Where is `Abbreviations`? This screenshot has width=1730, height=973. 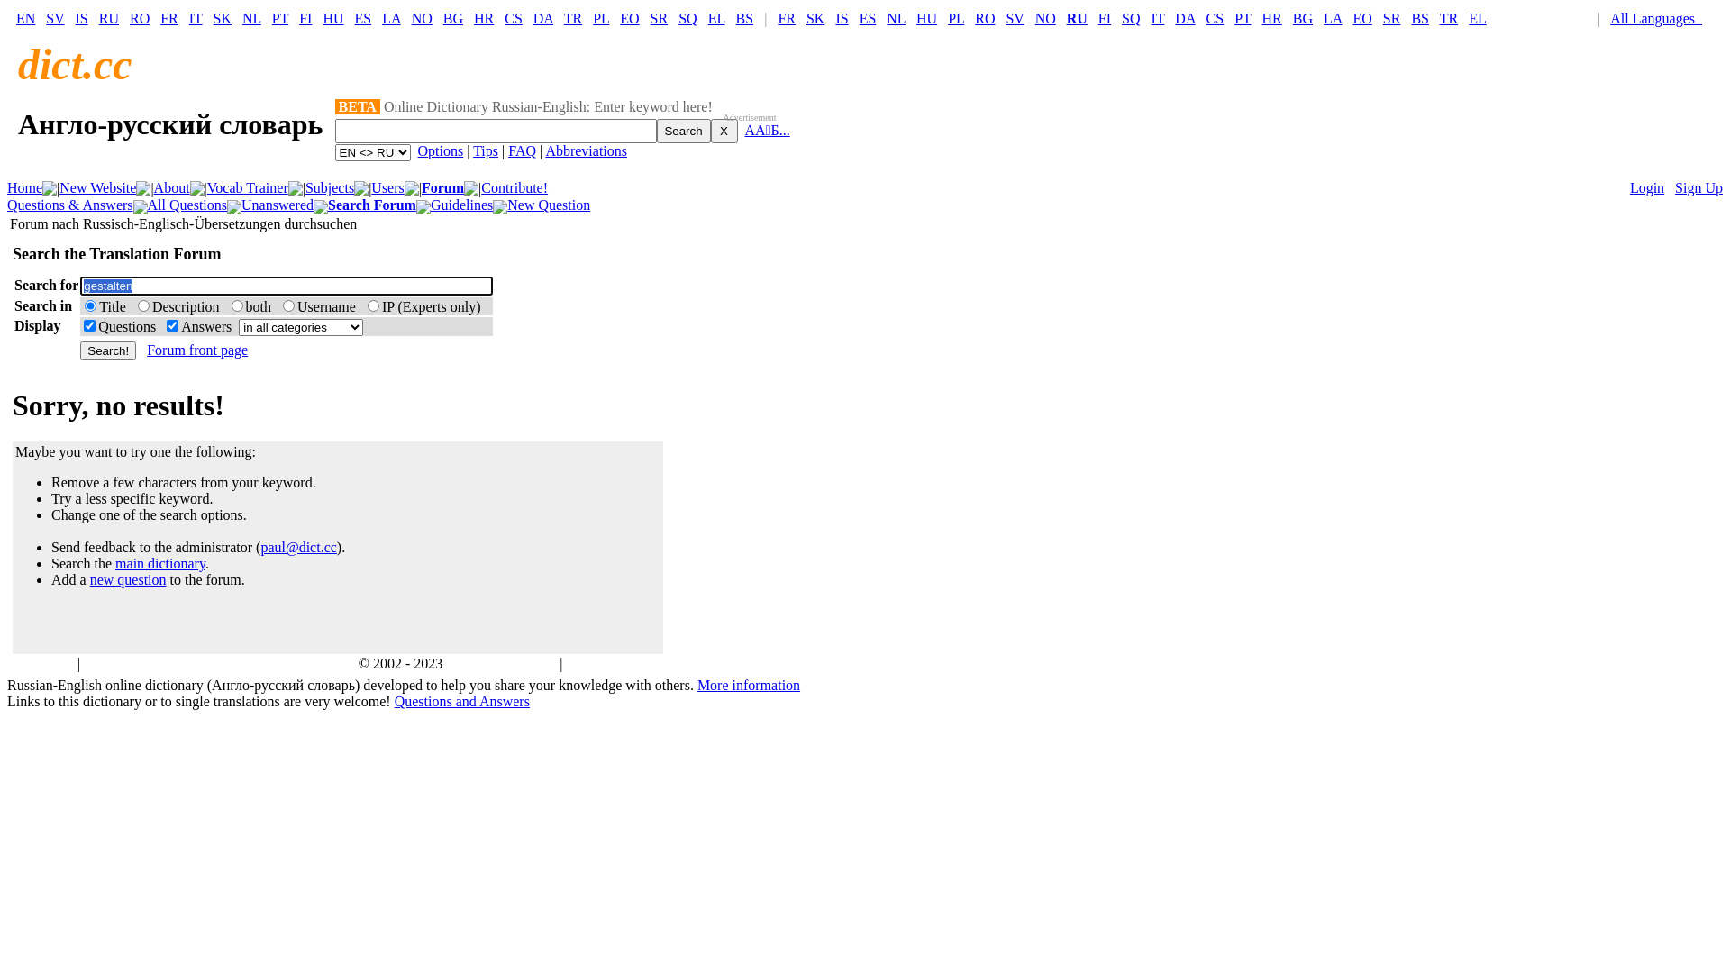
Abbreviations is located at coordinates (586, 151).